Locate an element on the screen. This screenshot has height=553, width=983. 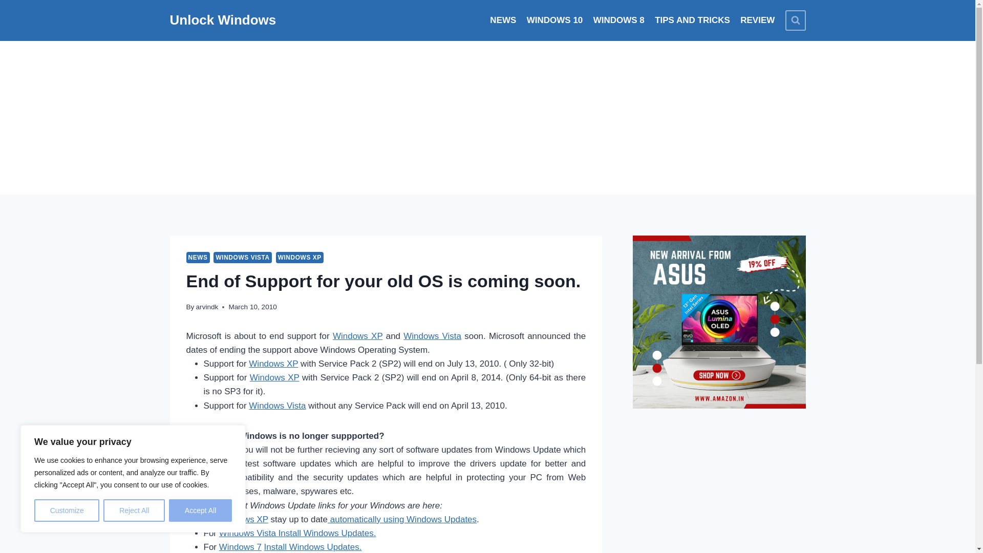
Windows Vista is located at coordinates (277, 405).